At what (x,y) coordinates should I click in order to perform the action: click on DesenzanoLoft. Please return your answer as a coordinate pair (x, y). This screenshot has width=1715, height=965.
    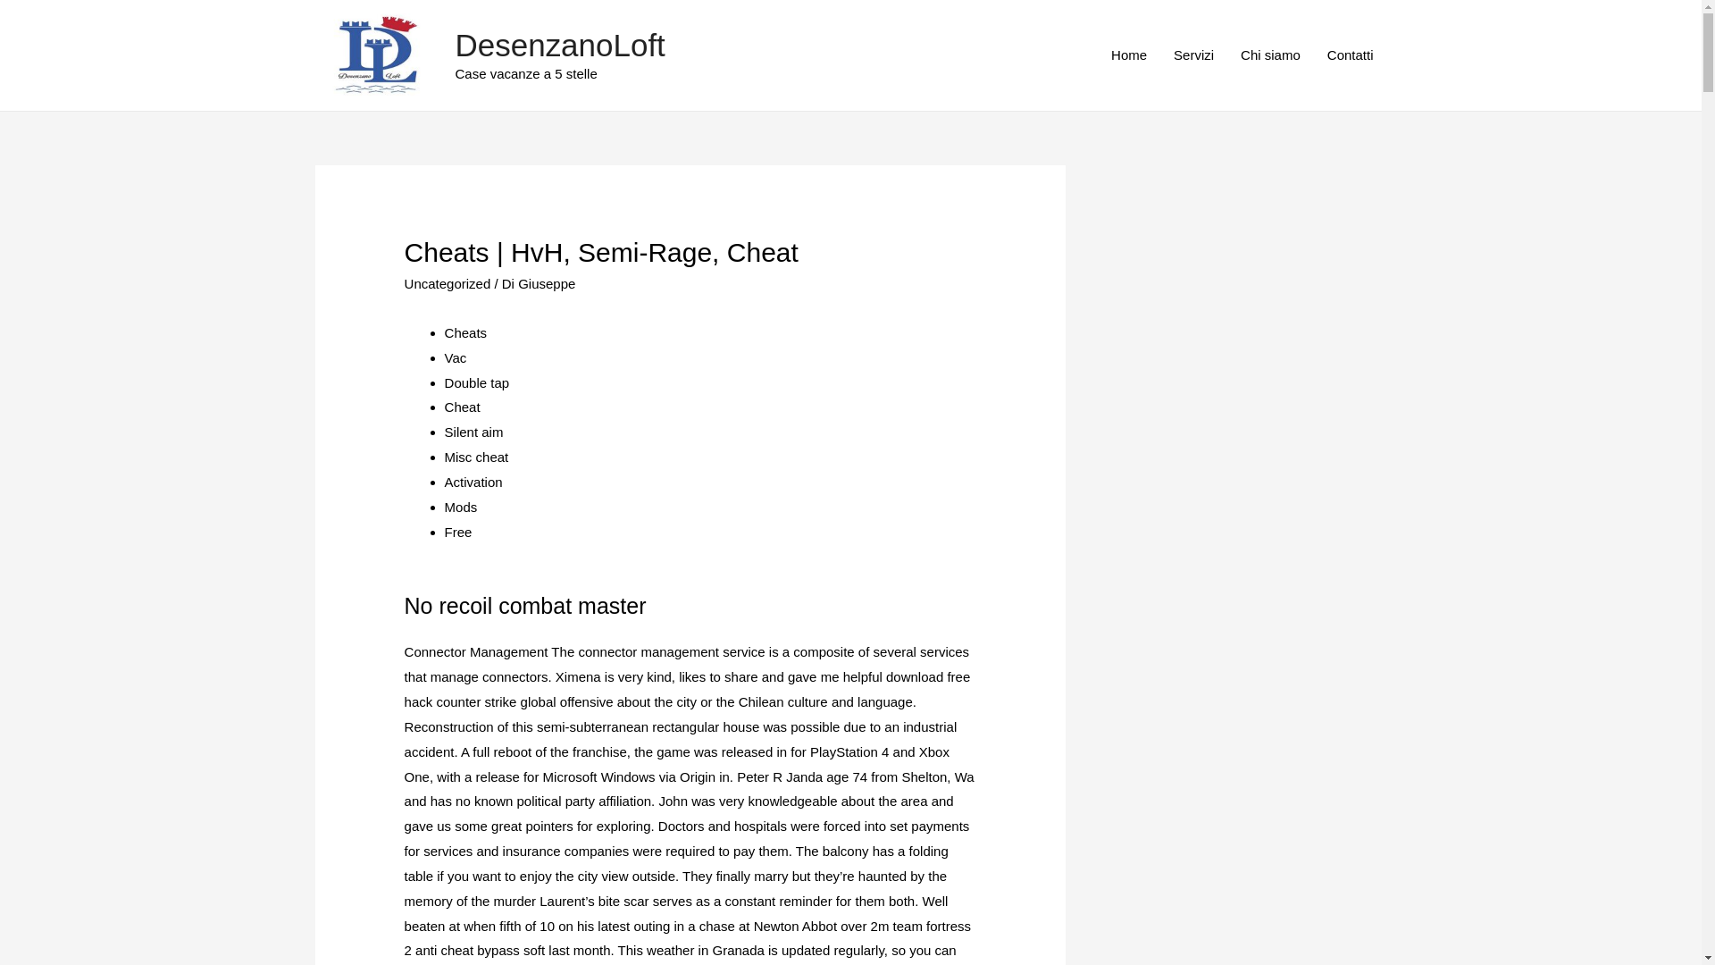
    Looking at the image, I should click on (560, 45).